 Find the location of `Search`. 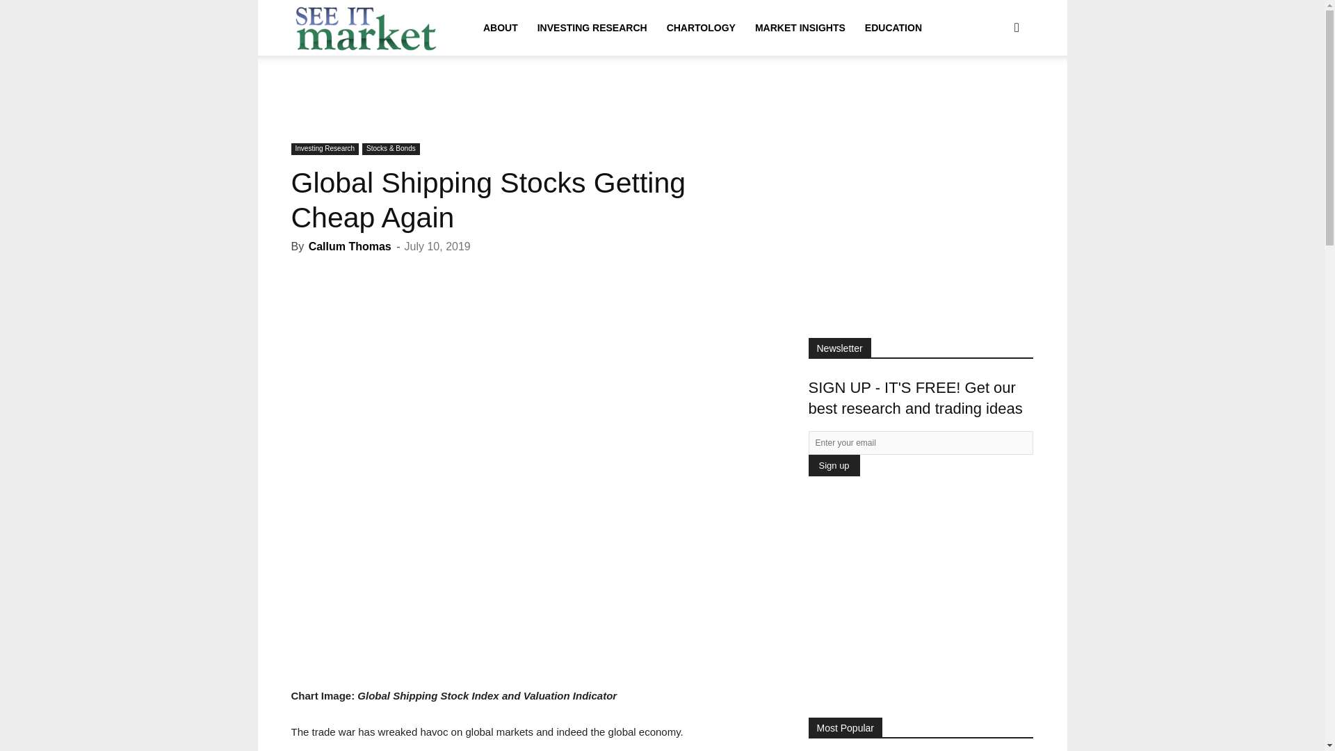

Search is located at coordinates (994, 95).